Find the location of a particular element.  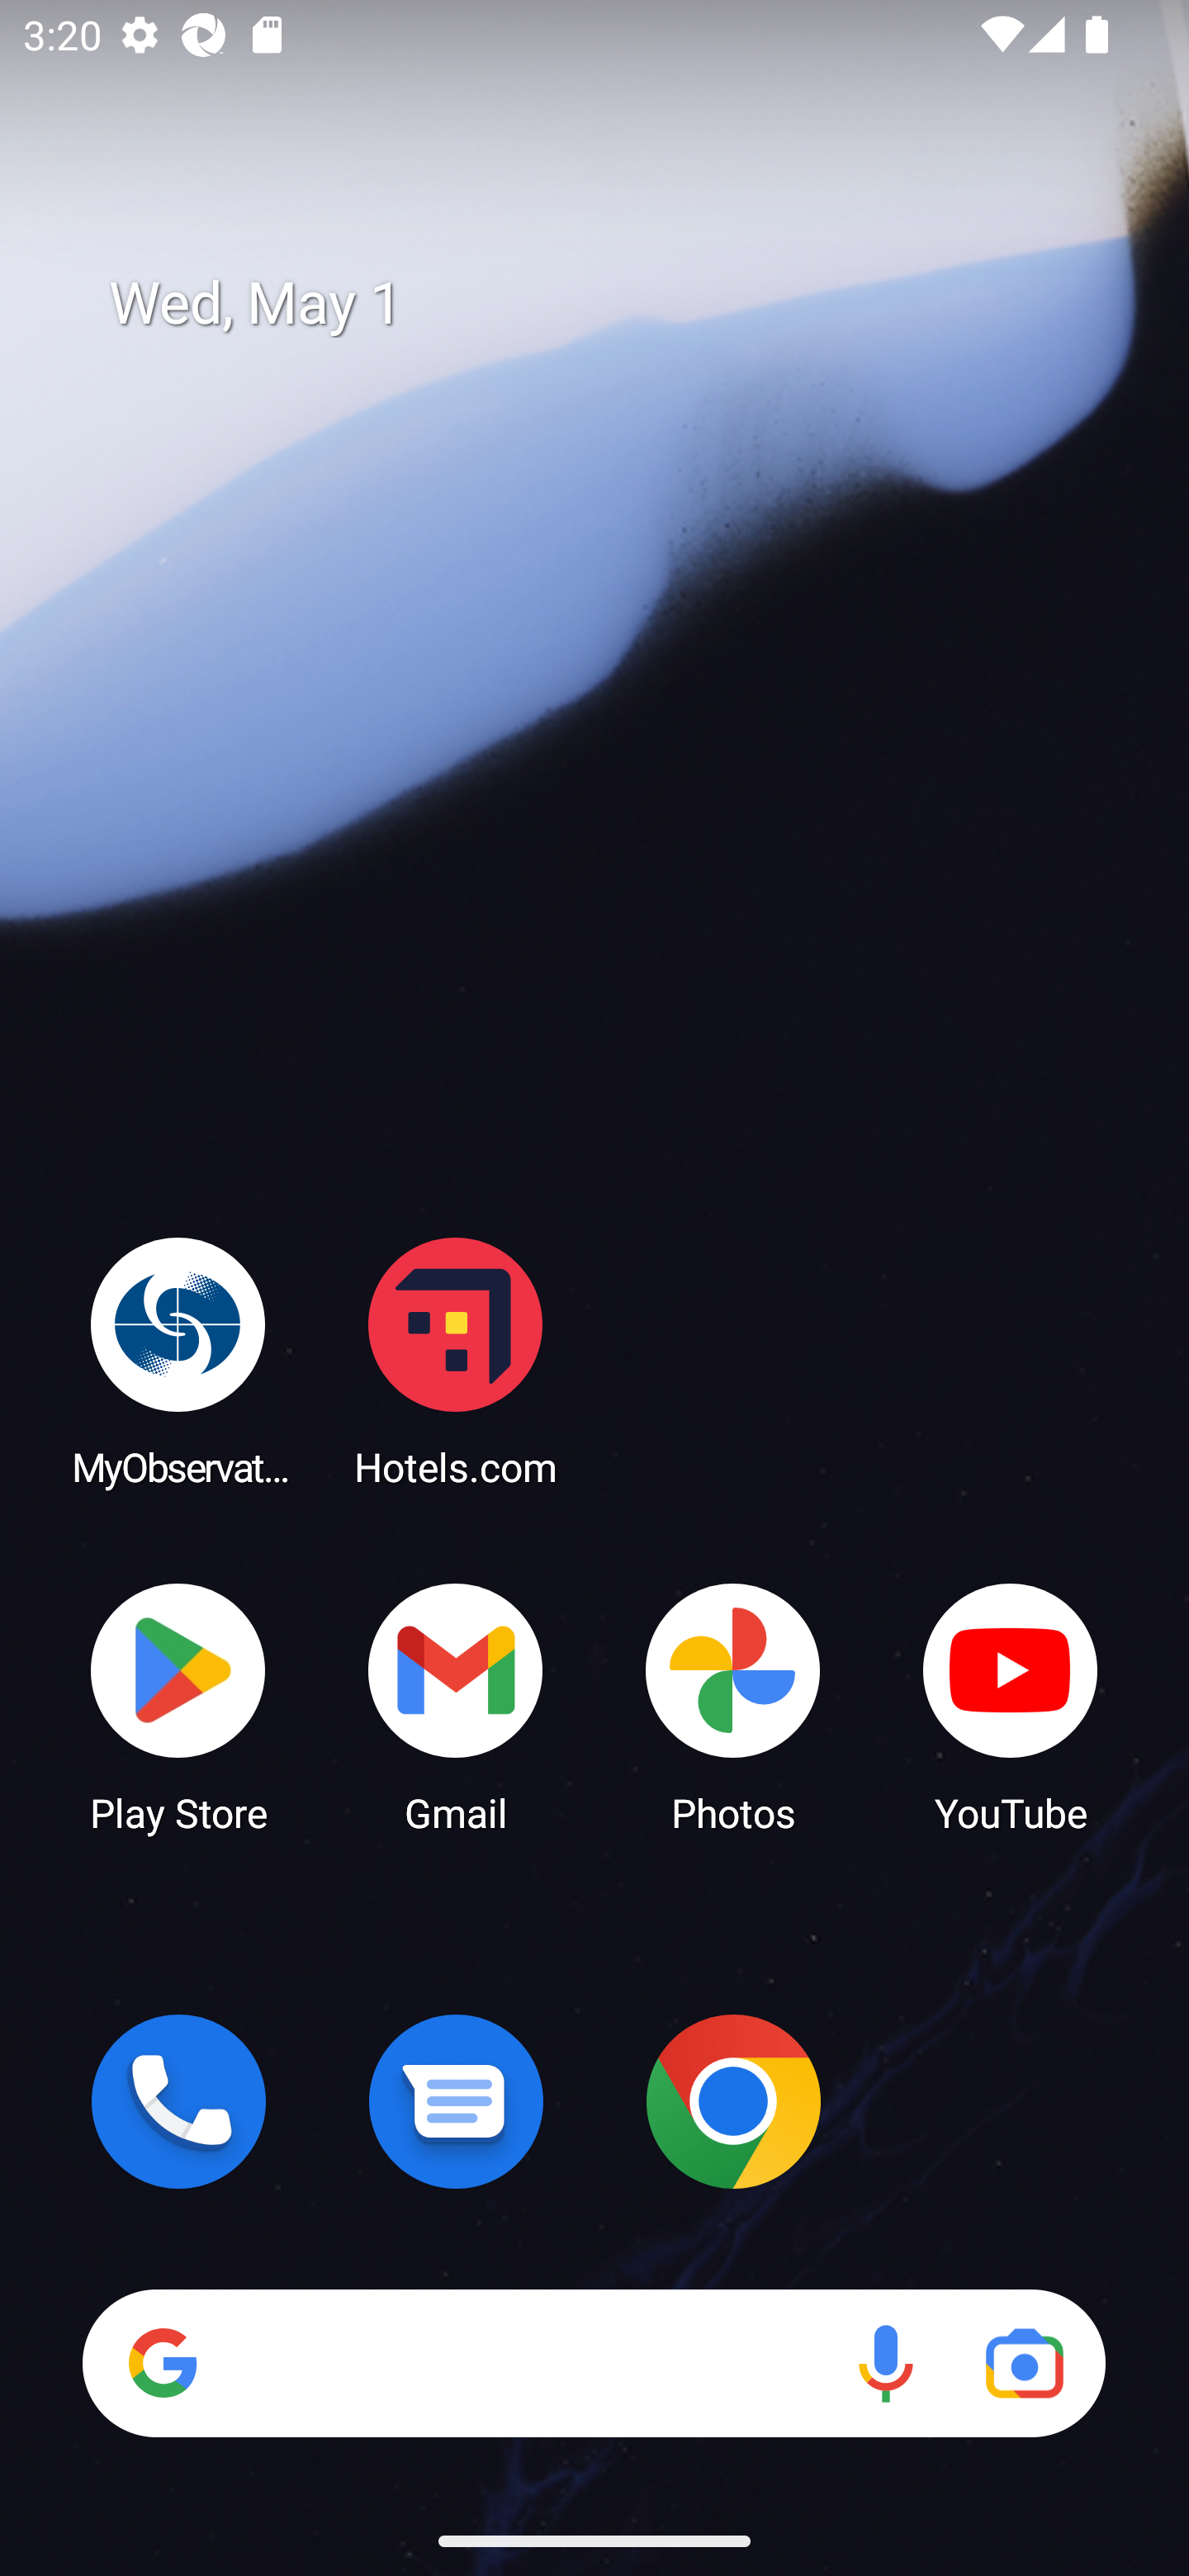

Photos is located at coordinates (733, 1706).